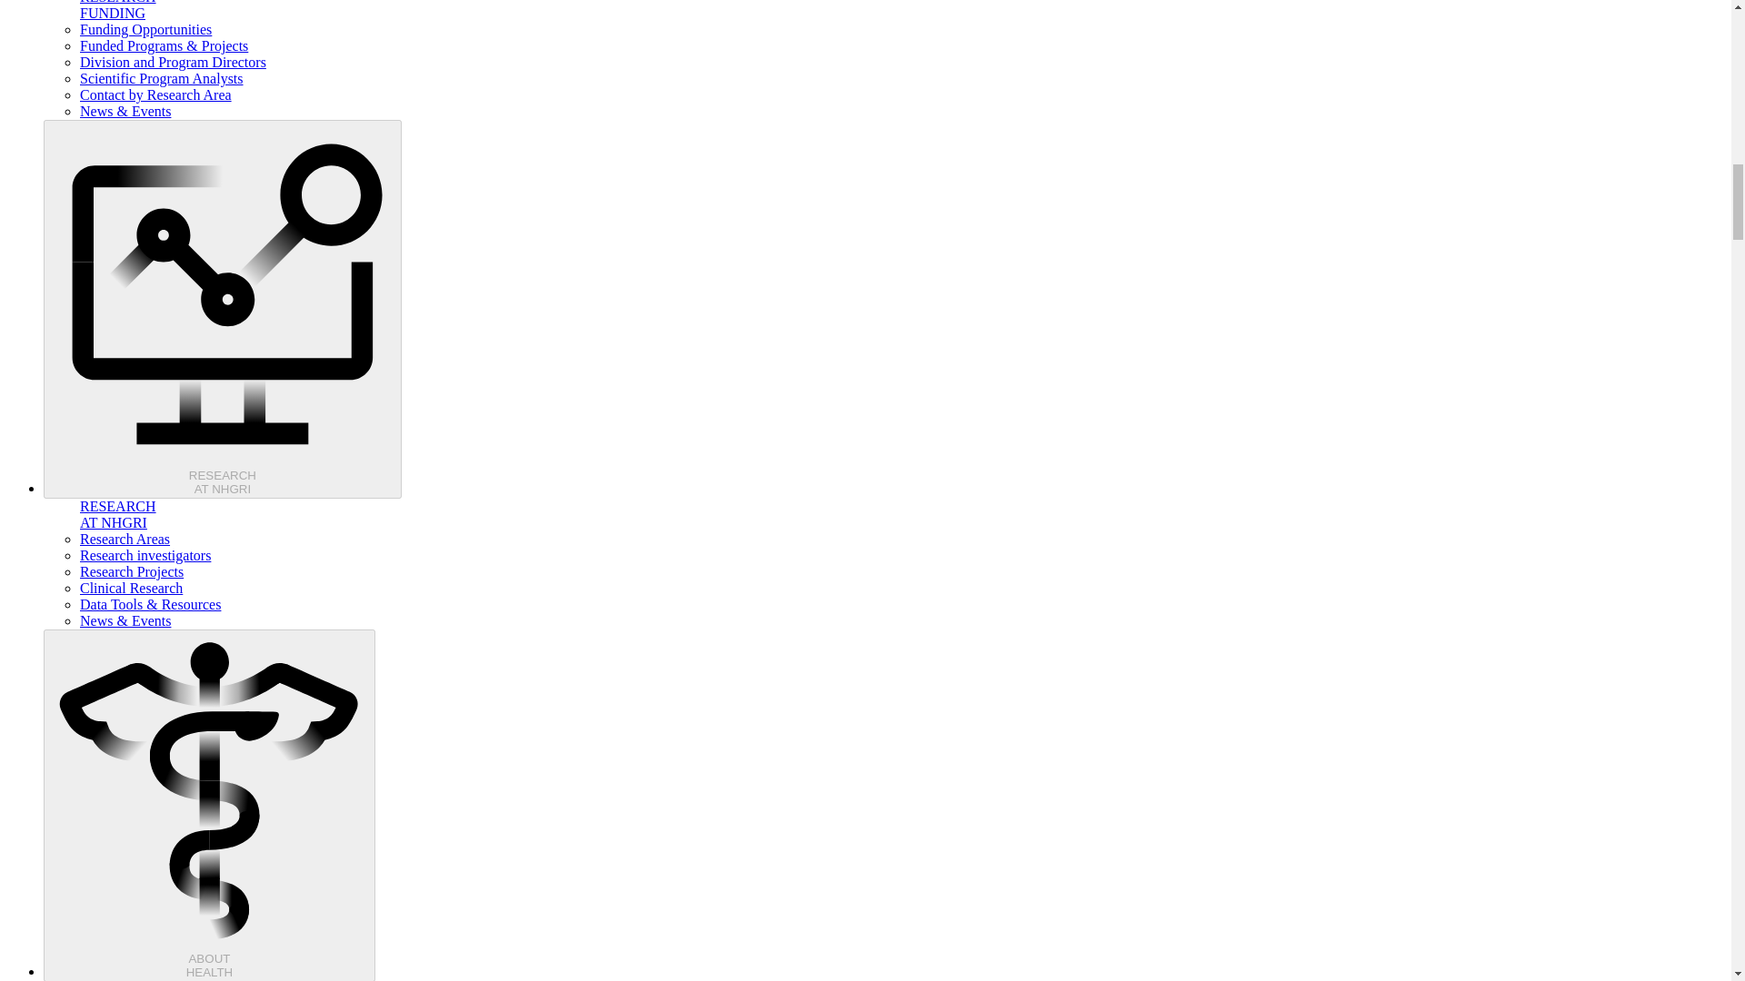 This screenshot has width=1745, height=981. I want to click on Funding Opportunities, so click(222, 309).